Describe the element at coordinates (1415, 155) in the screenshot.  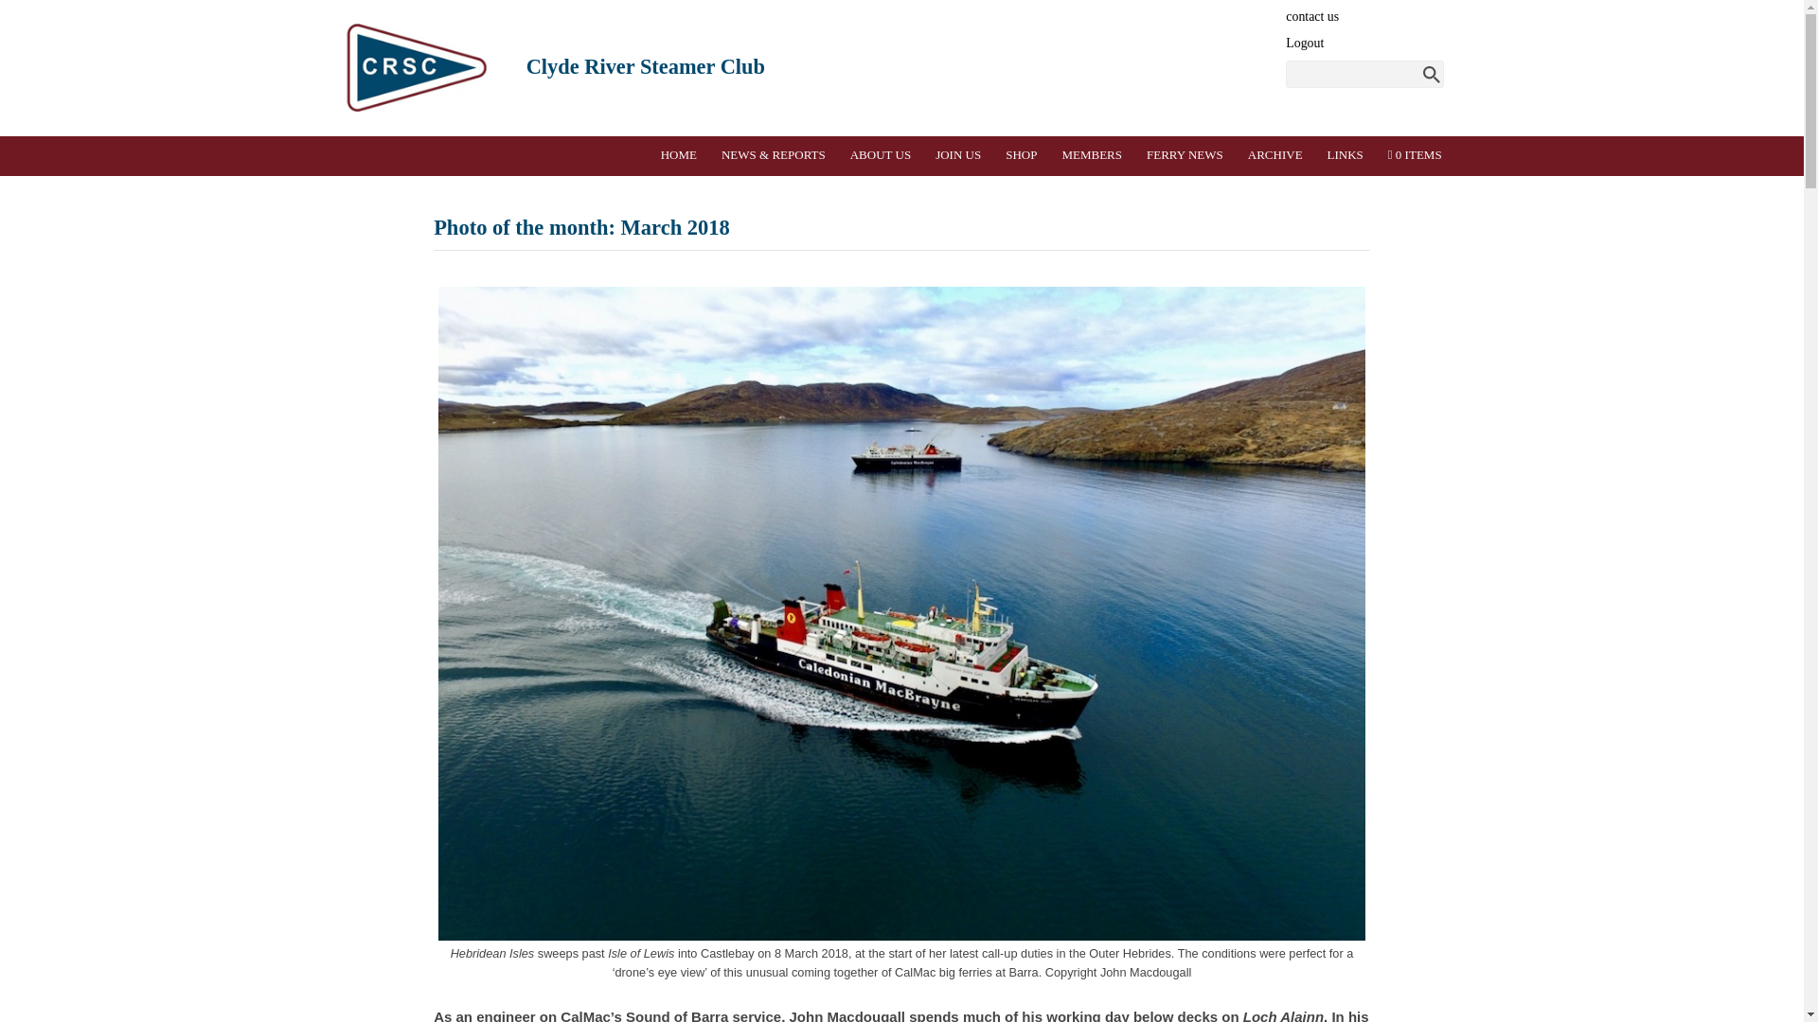
I see `0 ITEMS` at that location.